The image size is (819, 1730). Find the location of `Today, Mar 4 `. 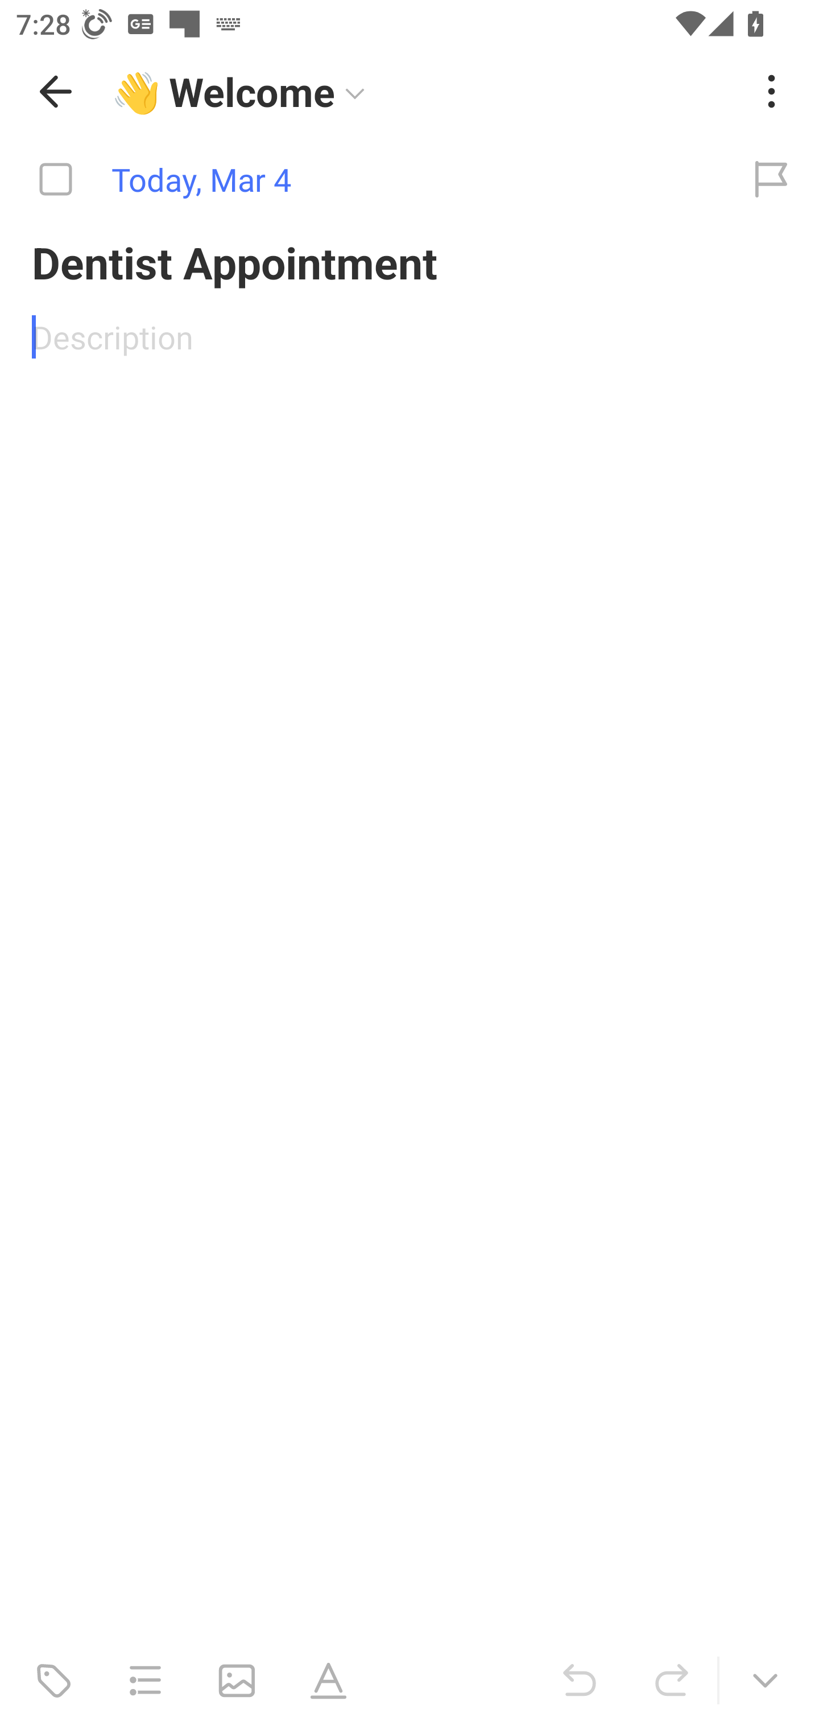

Today, Mar 4  is located at coordinates (362, 180).